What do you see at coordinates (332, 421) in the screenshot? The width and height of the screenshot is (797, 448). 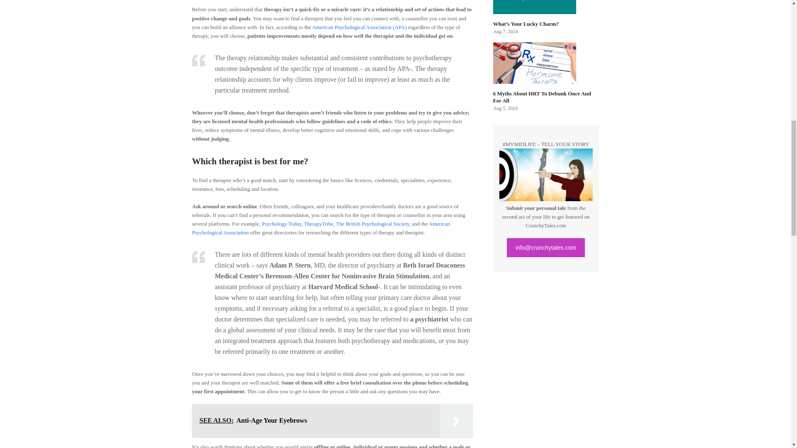 I see `SEE ALSO:  Anti-Age Your Eyebrows` at bounding box center [332, 421].